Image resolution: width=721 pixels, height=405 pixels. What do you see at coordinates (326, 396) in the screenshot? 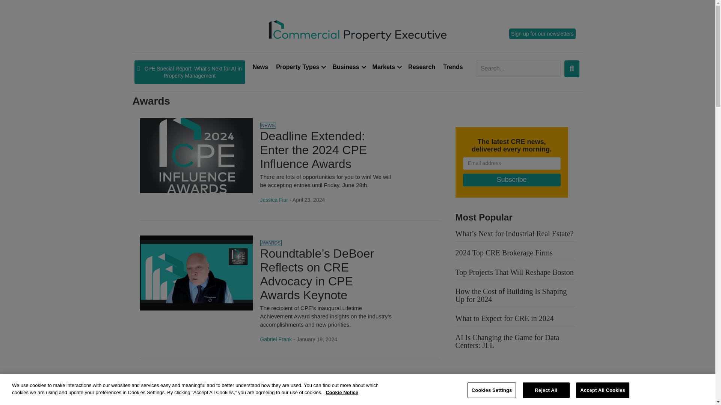
I see `CPE Announces 2023 Influence Award Winners` at bounding box center [326, 396].